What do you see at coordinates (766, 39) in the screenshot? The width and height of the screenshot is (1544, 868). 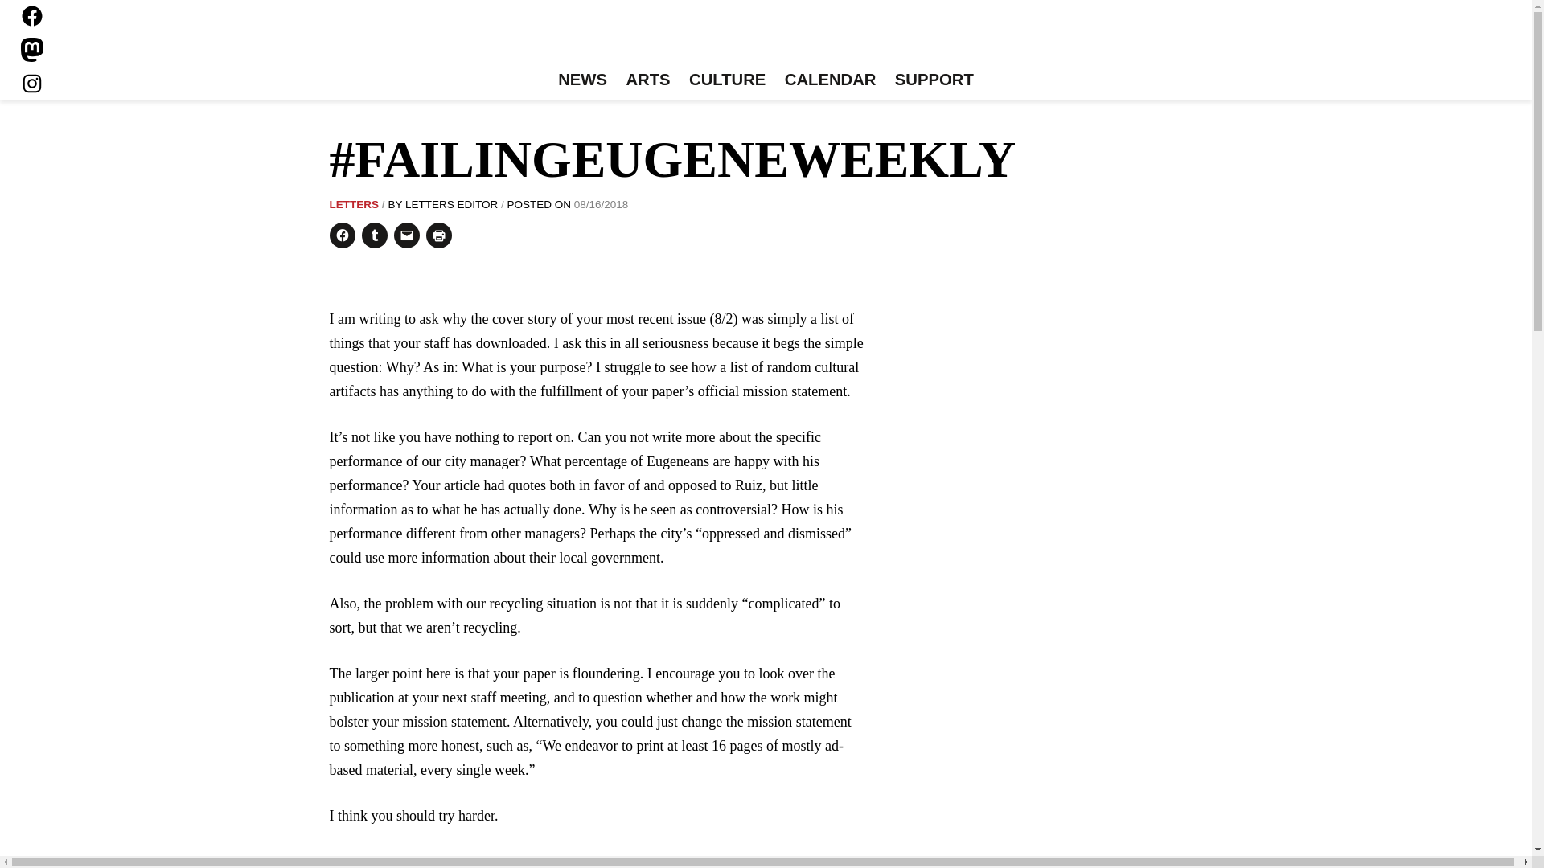 I see `Eugene Weekly` at bounding box center [766, 39].